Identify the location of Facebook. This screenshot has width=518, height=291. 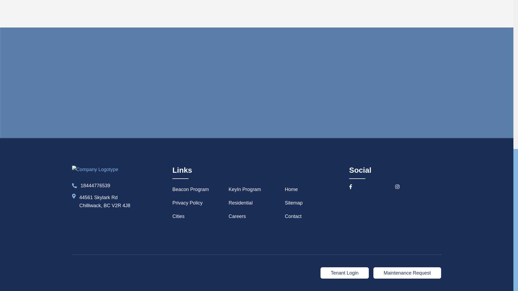
(372, 187).